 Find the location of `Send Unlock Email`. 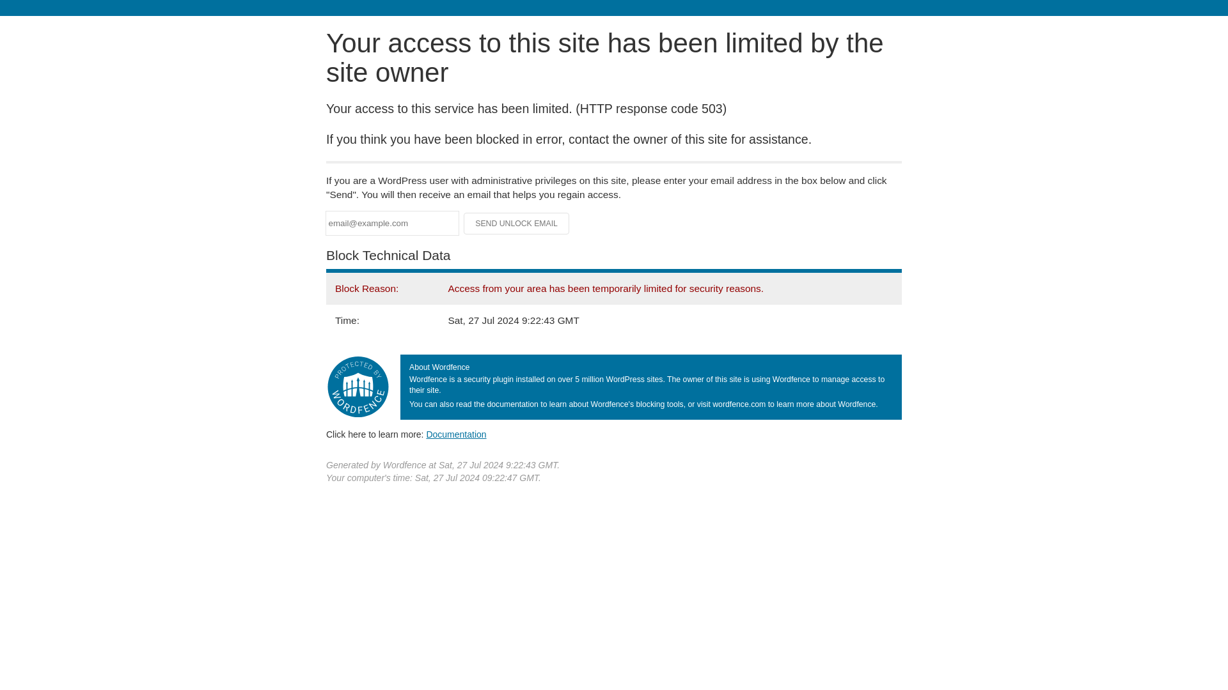

Send Unlock Email is located at coordinates (517, 224).